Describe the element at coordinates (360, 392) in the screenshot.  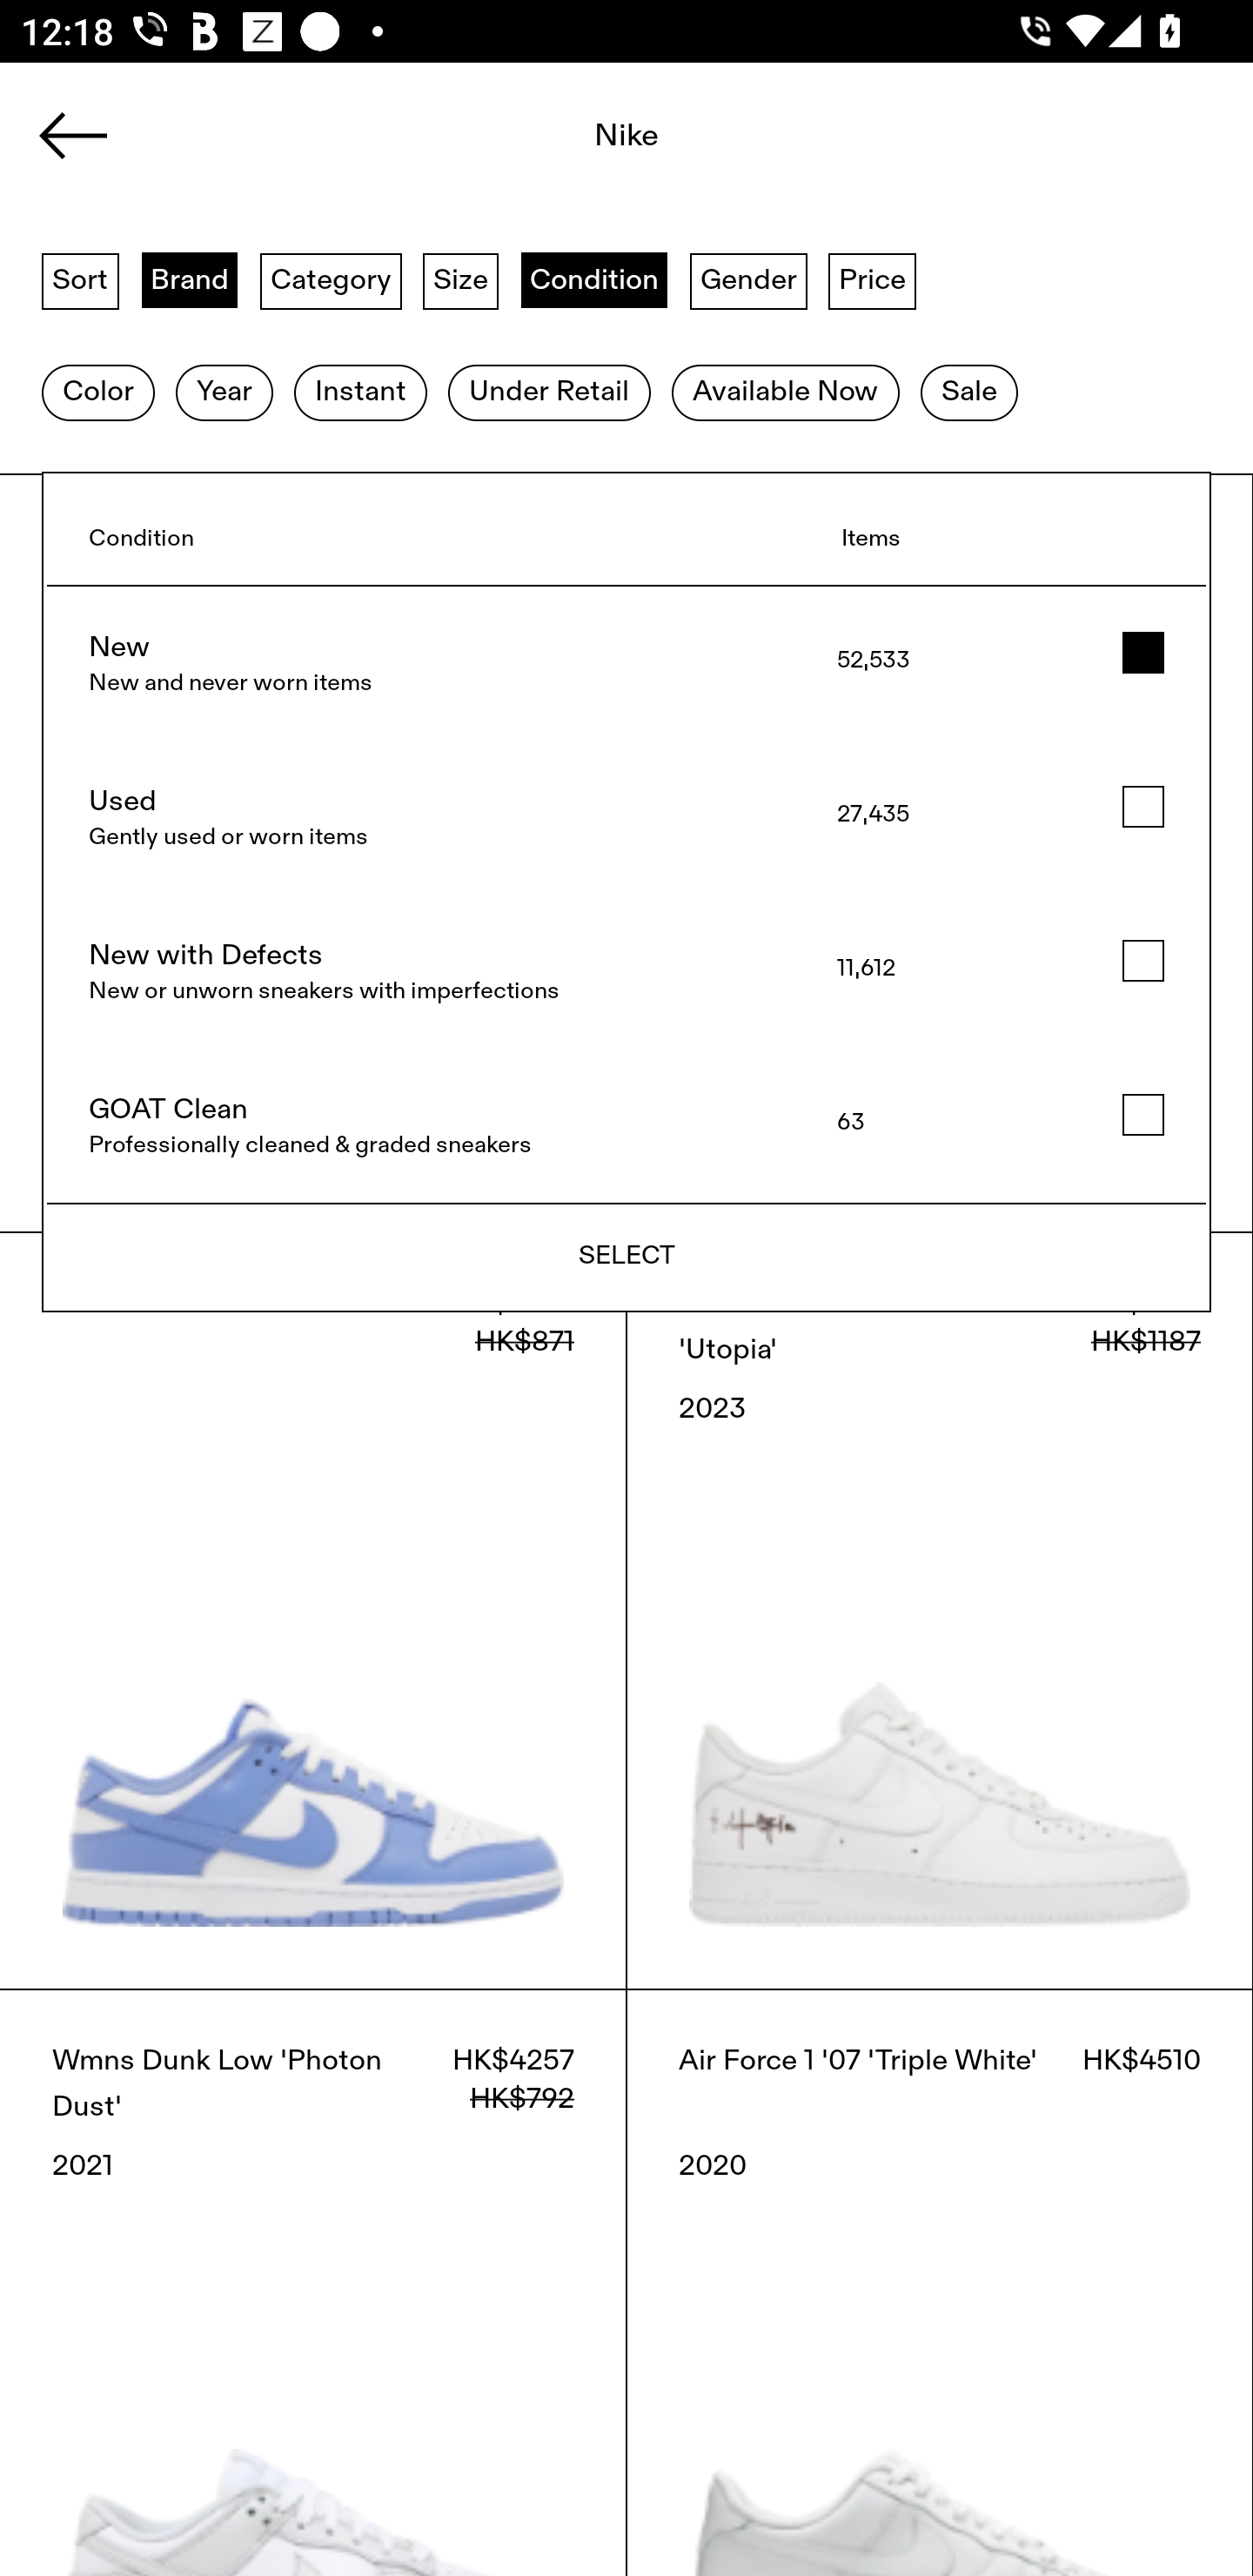
I see `Instant` at that location.